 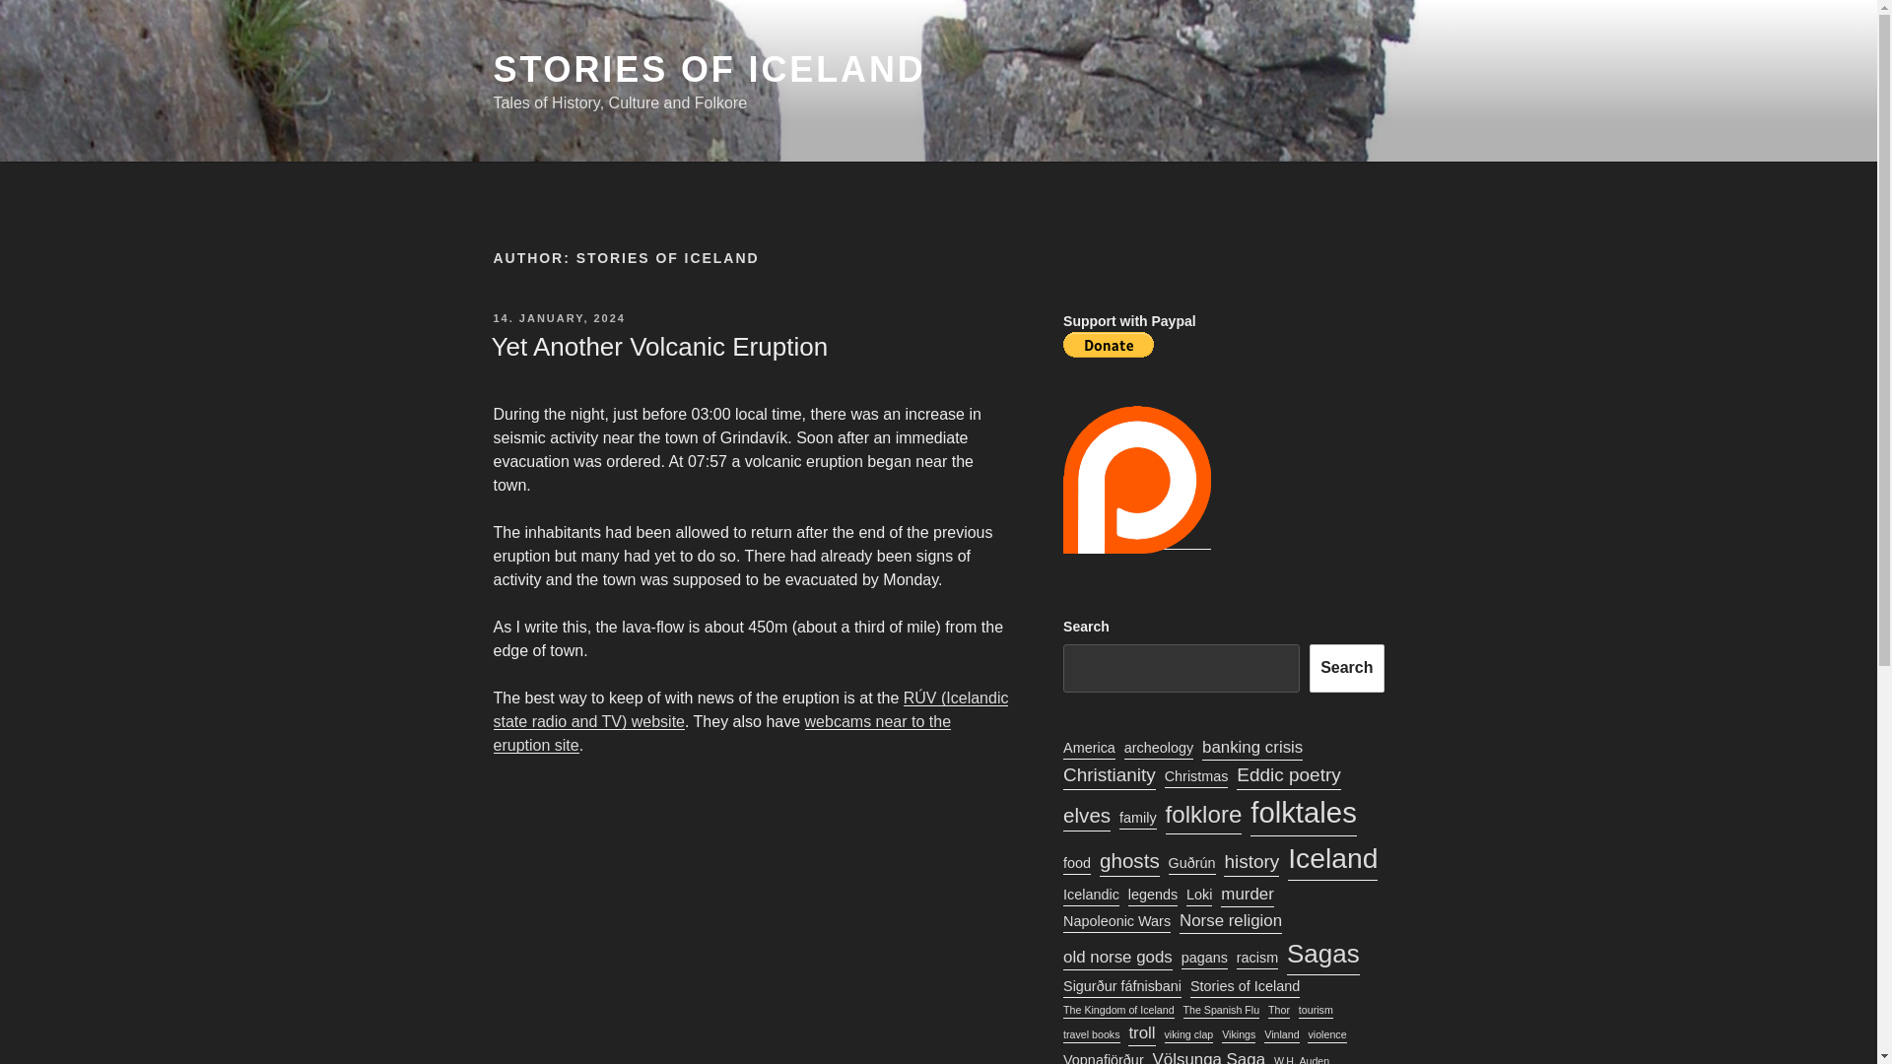 I want to click on folklore, so click(x=1204, y=814).